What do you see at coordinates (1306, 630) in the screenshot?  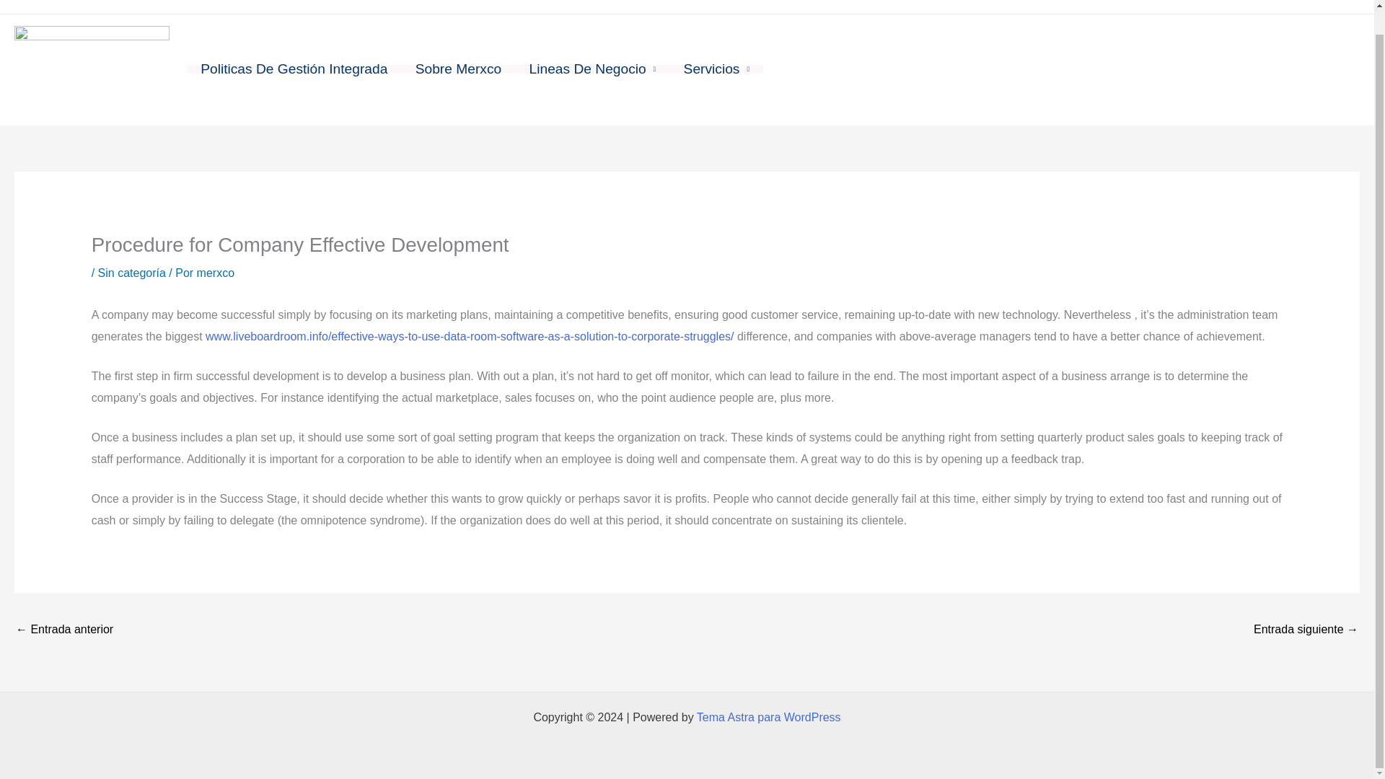 I see `In the event Avast Says I Have A Spy Cookie` at bounding box center [1306, 630].